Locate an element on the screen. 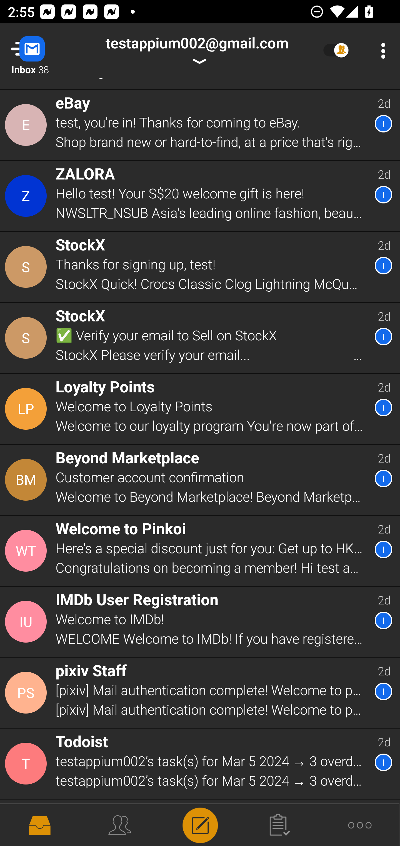 This screenshot has height=846, width=400. Contact Details is located at coordinates (27, 480).